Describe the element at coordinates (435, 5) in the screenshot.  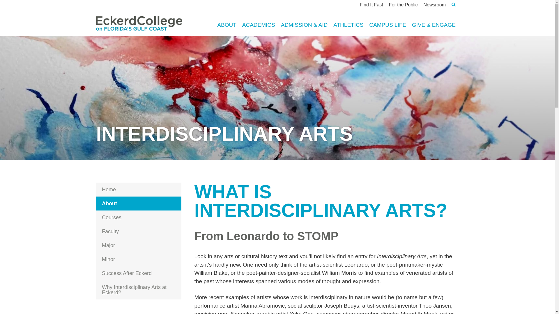
I see `Newsroom` at that location.